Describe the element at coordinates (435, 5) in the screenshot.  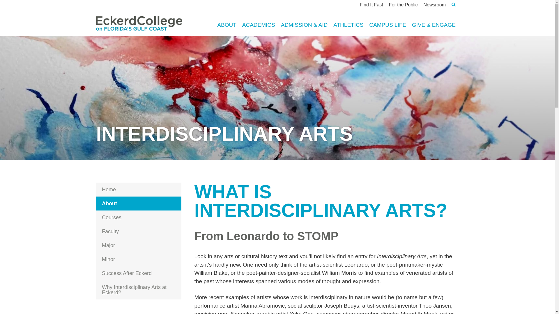
I see `Newsroom` at that location.